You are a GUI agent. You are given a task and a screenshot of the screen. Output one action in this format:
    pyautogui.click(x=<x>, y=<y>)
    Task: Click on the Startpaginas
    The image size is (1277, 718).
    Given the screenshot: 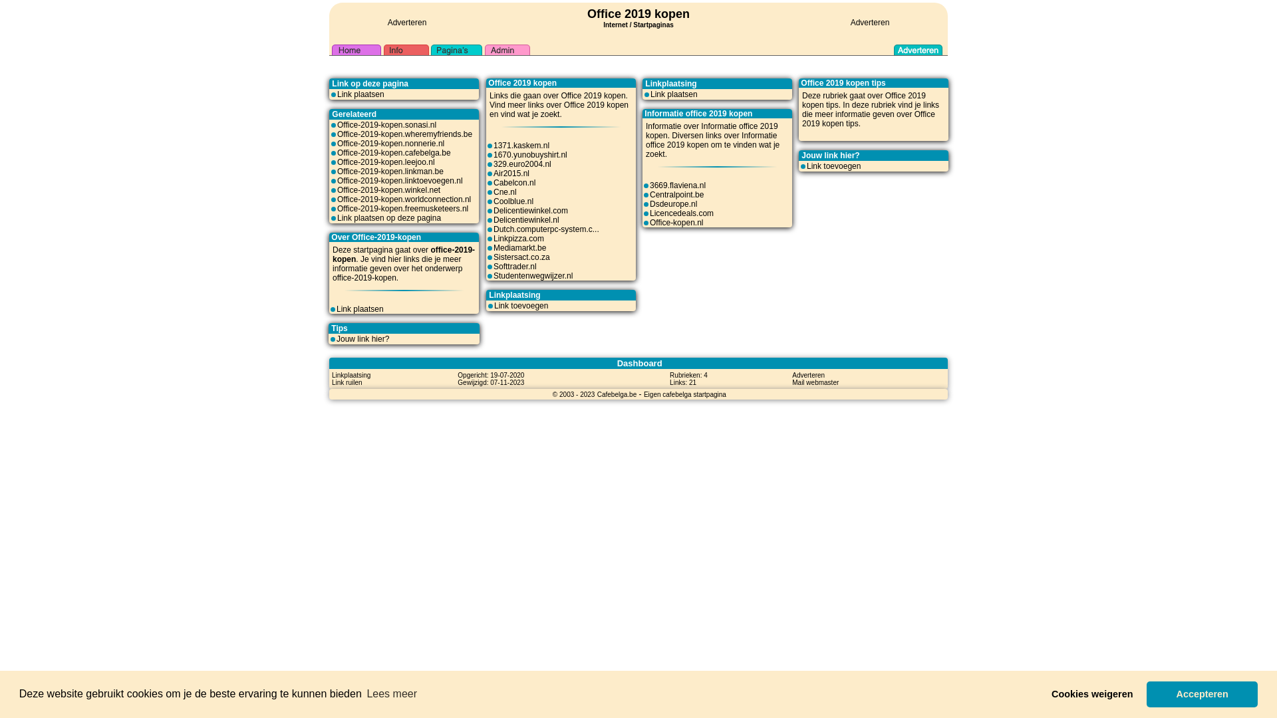 What is the action you would take?
    pyautogui.click(x=653, y=25)
    